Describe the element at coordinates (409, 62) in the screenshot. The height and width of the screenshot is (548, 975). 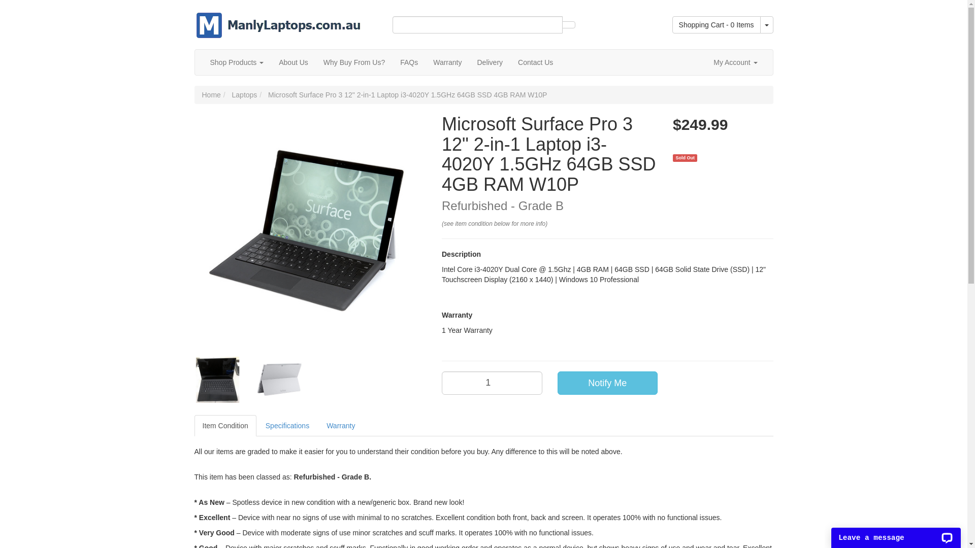
I see `FAQs` at that location.